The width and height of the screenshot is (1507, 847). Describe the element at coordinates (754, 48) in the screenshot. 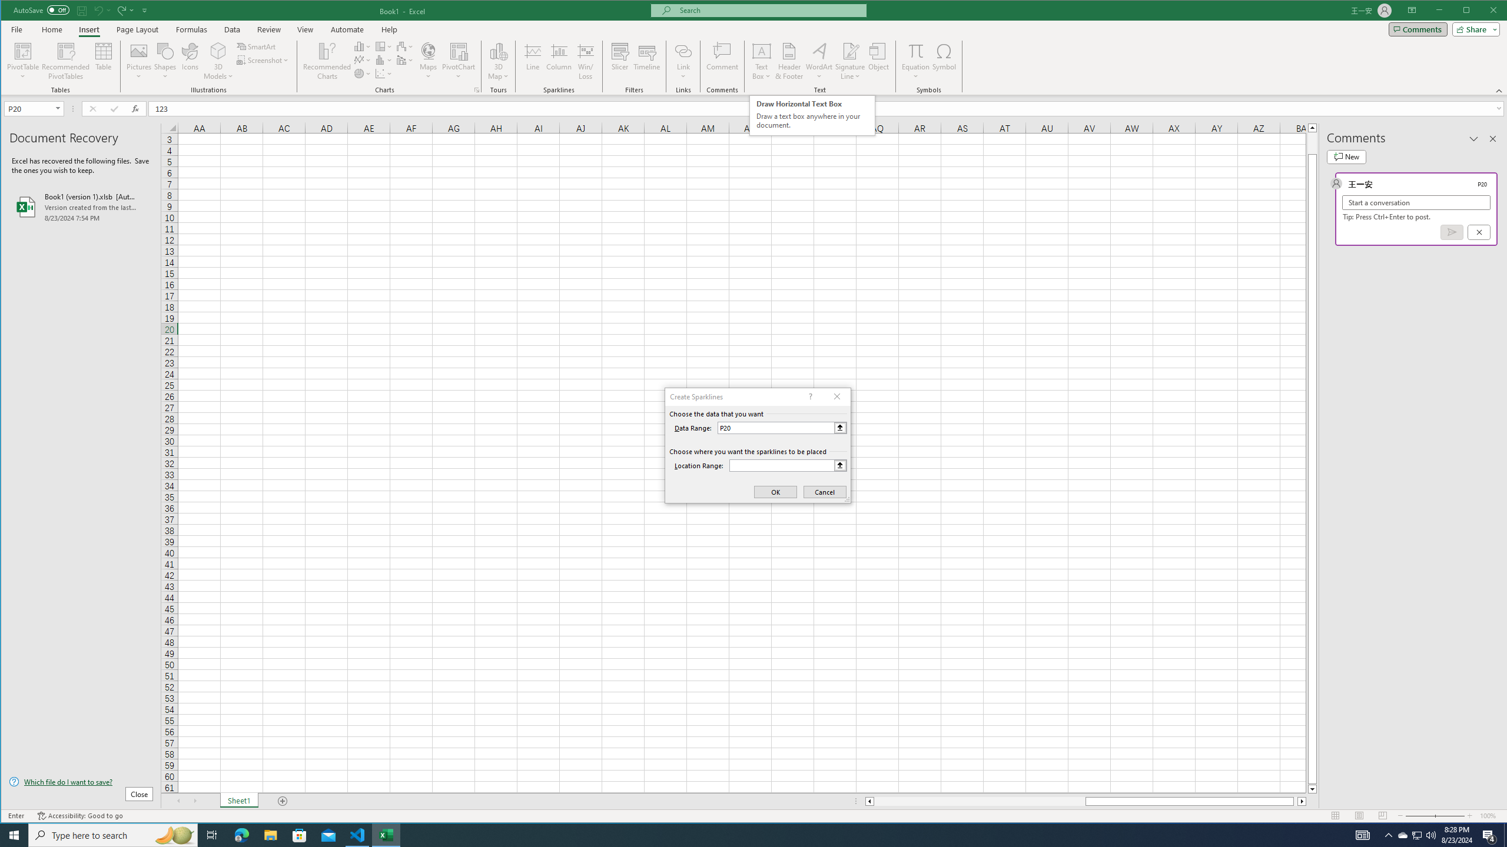

I see `Class: MsoCommandBar` at that location.